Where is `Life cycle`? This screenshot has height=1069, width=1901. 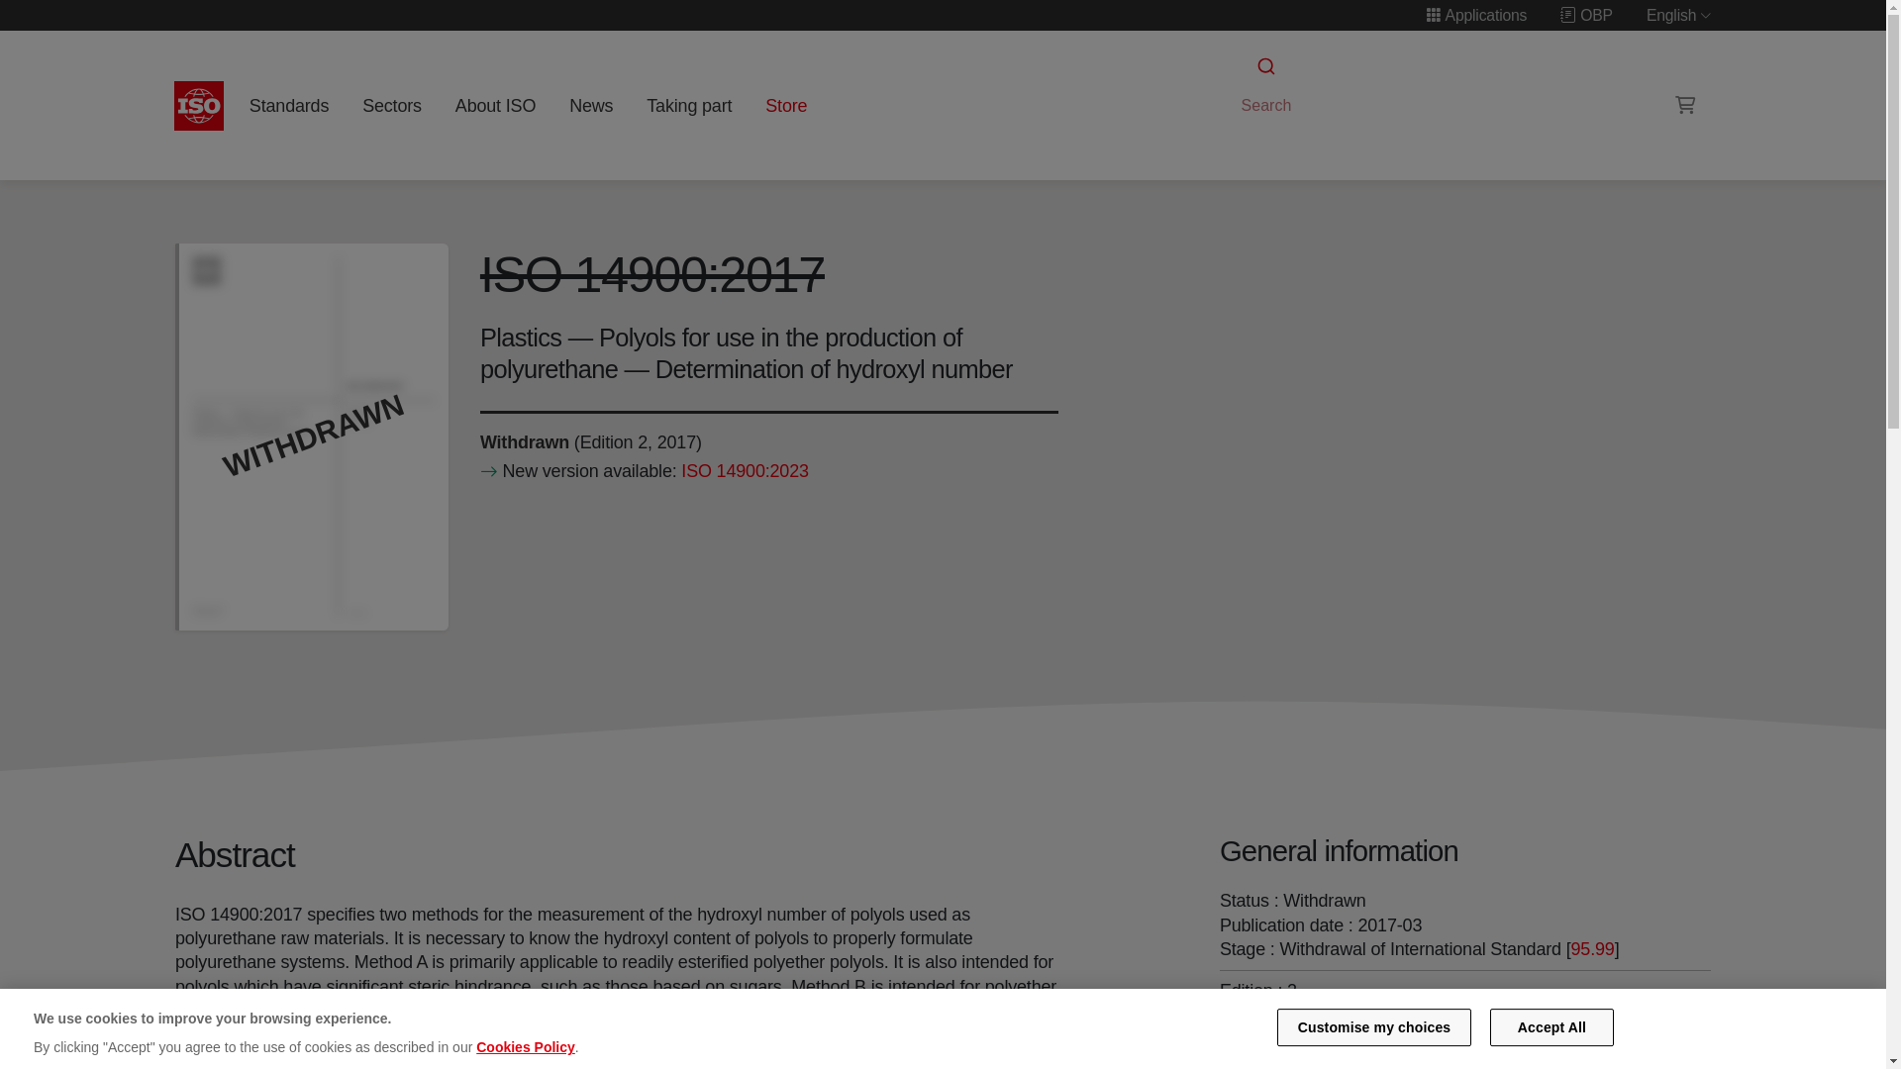
Life cycle is located at coordinates (523, 441).